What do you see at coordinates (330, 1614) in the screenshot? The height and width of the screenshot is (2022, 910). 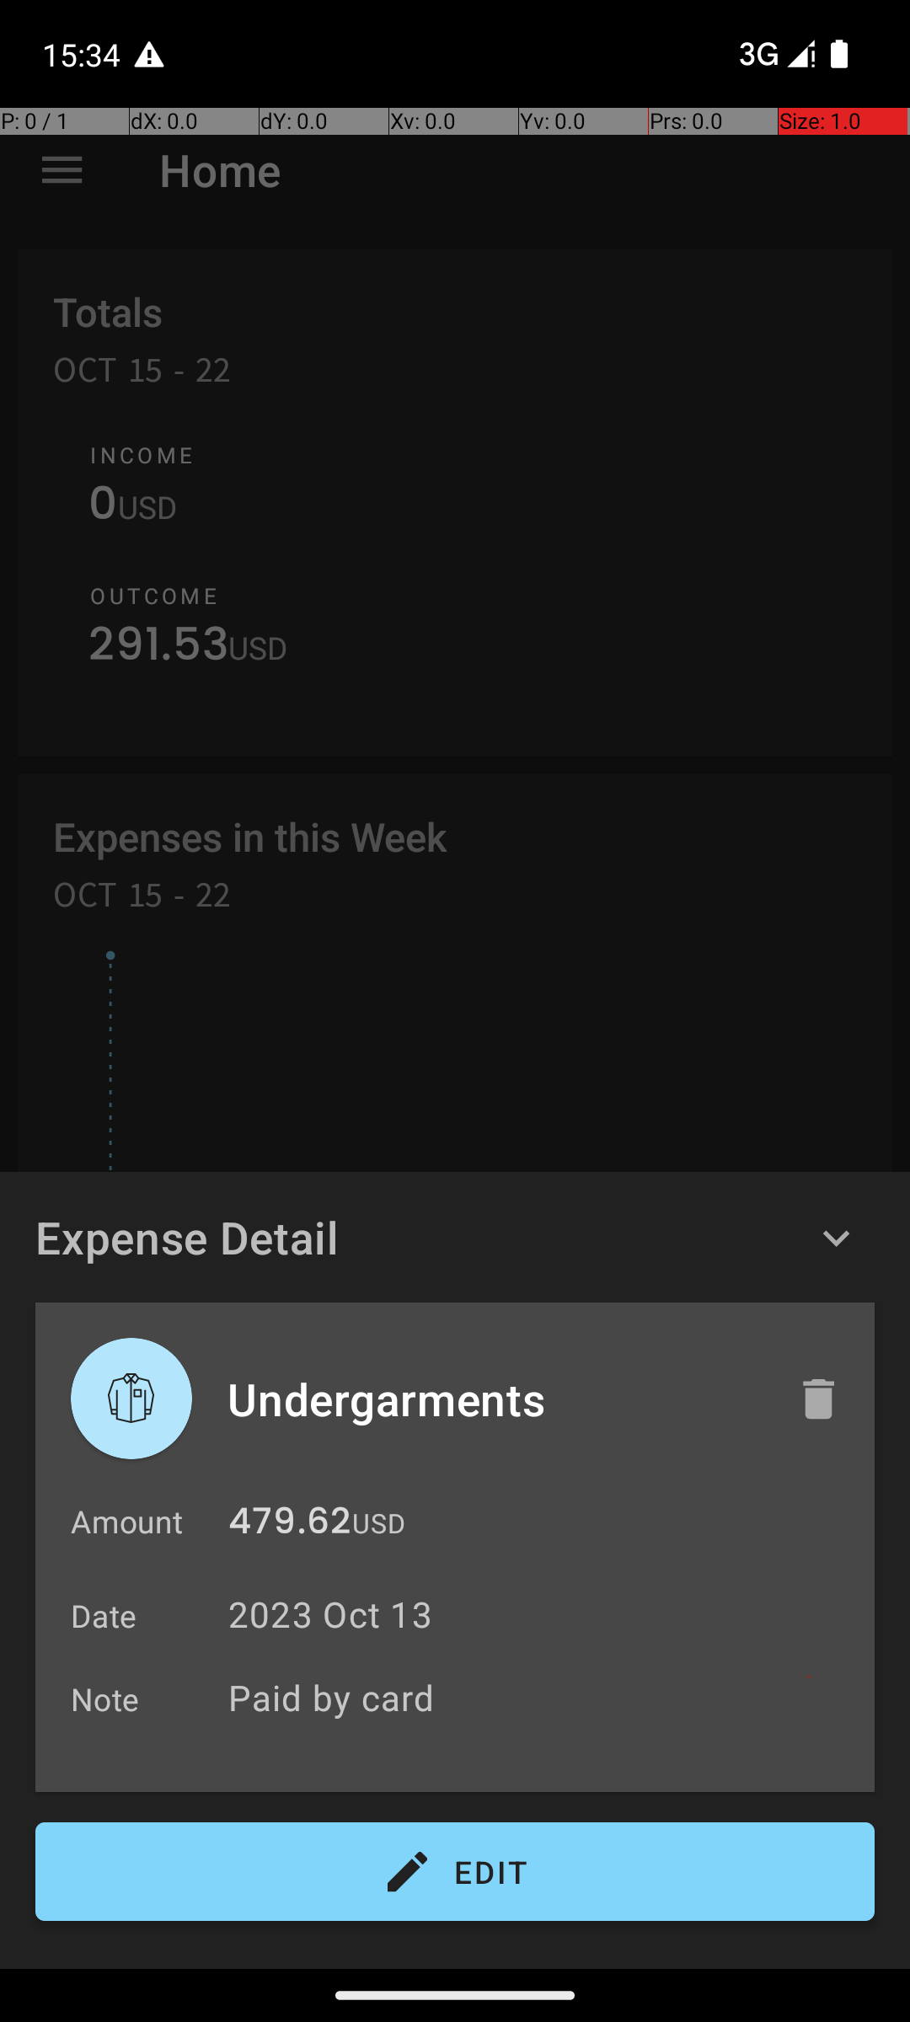 I see `2023 Oct 13` at bounding box center [330, 1614].